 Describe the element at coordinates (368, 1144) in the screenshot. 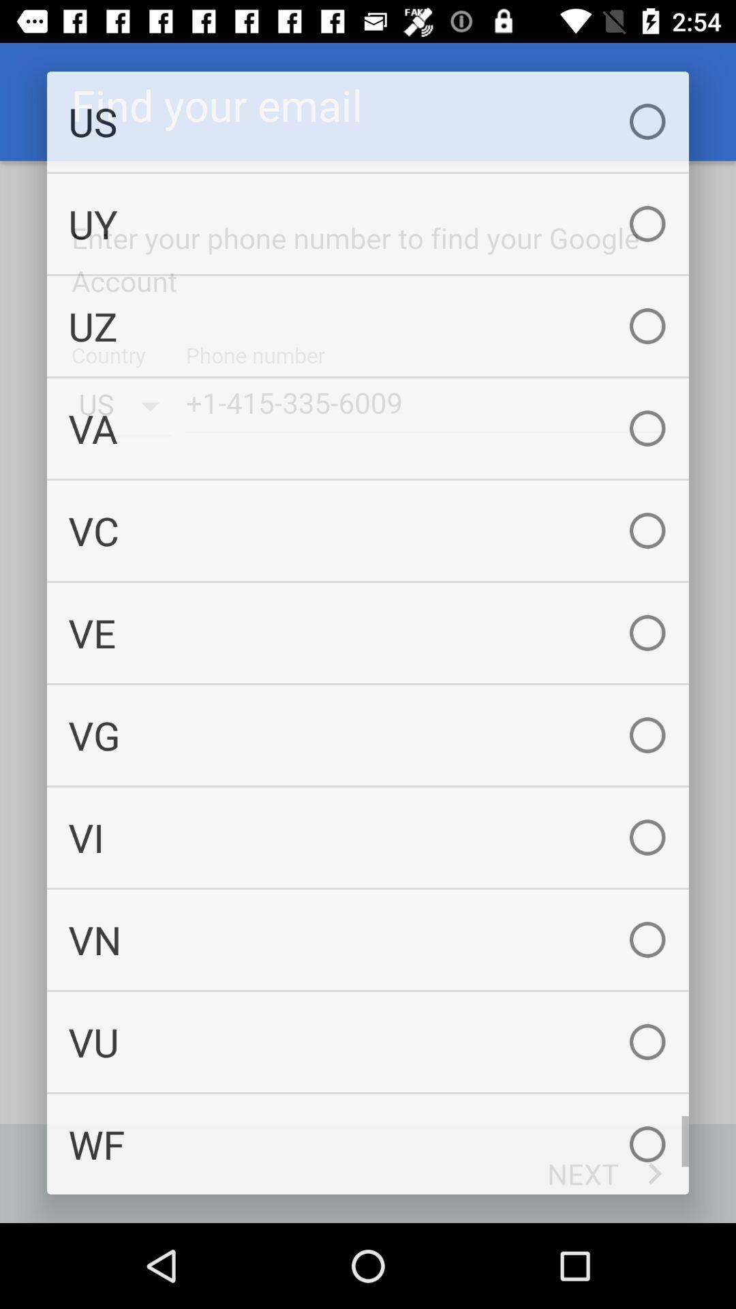

I see `swipe until wf icon` at that location.